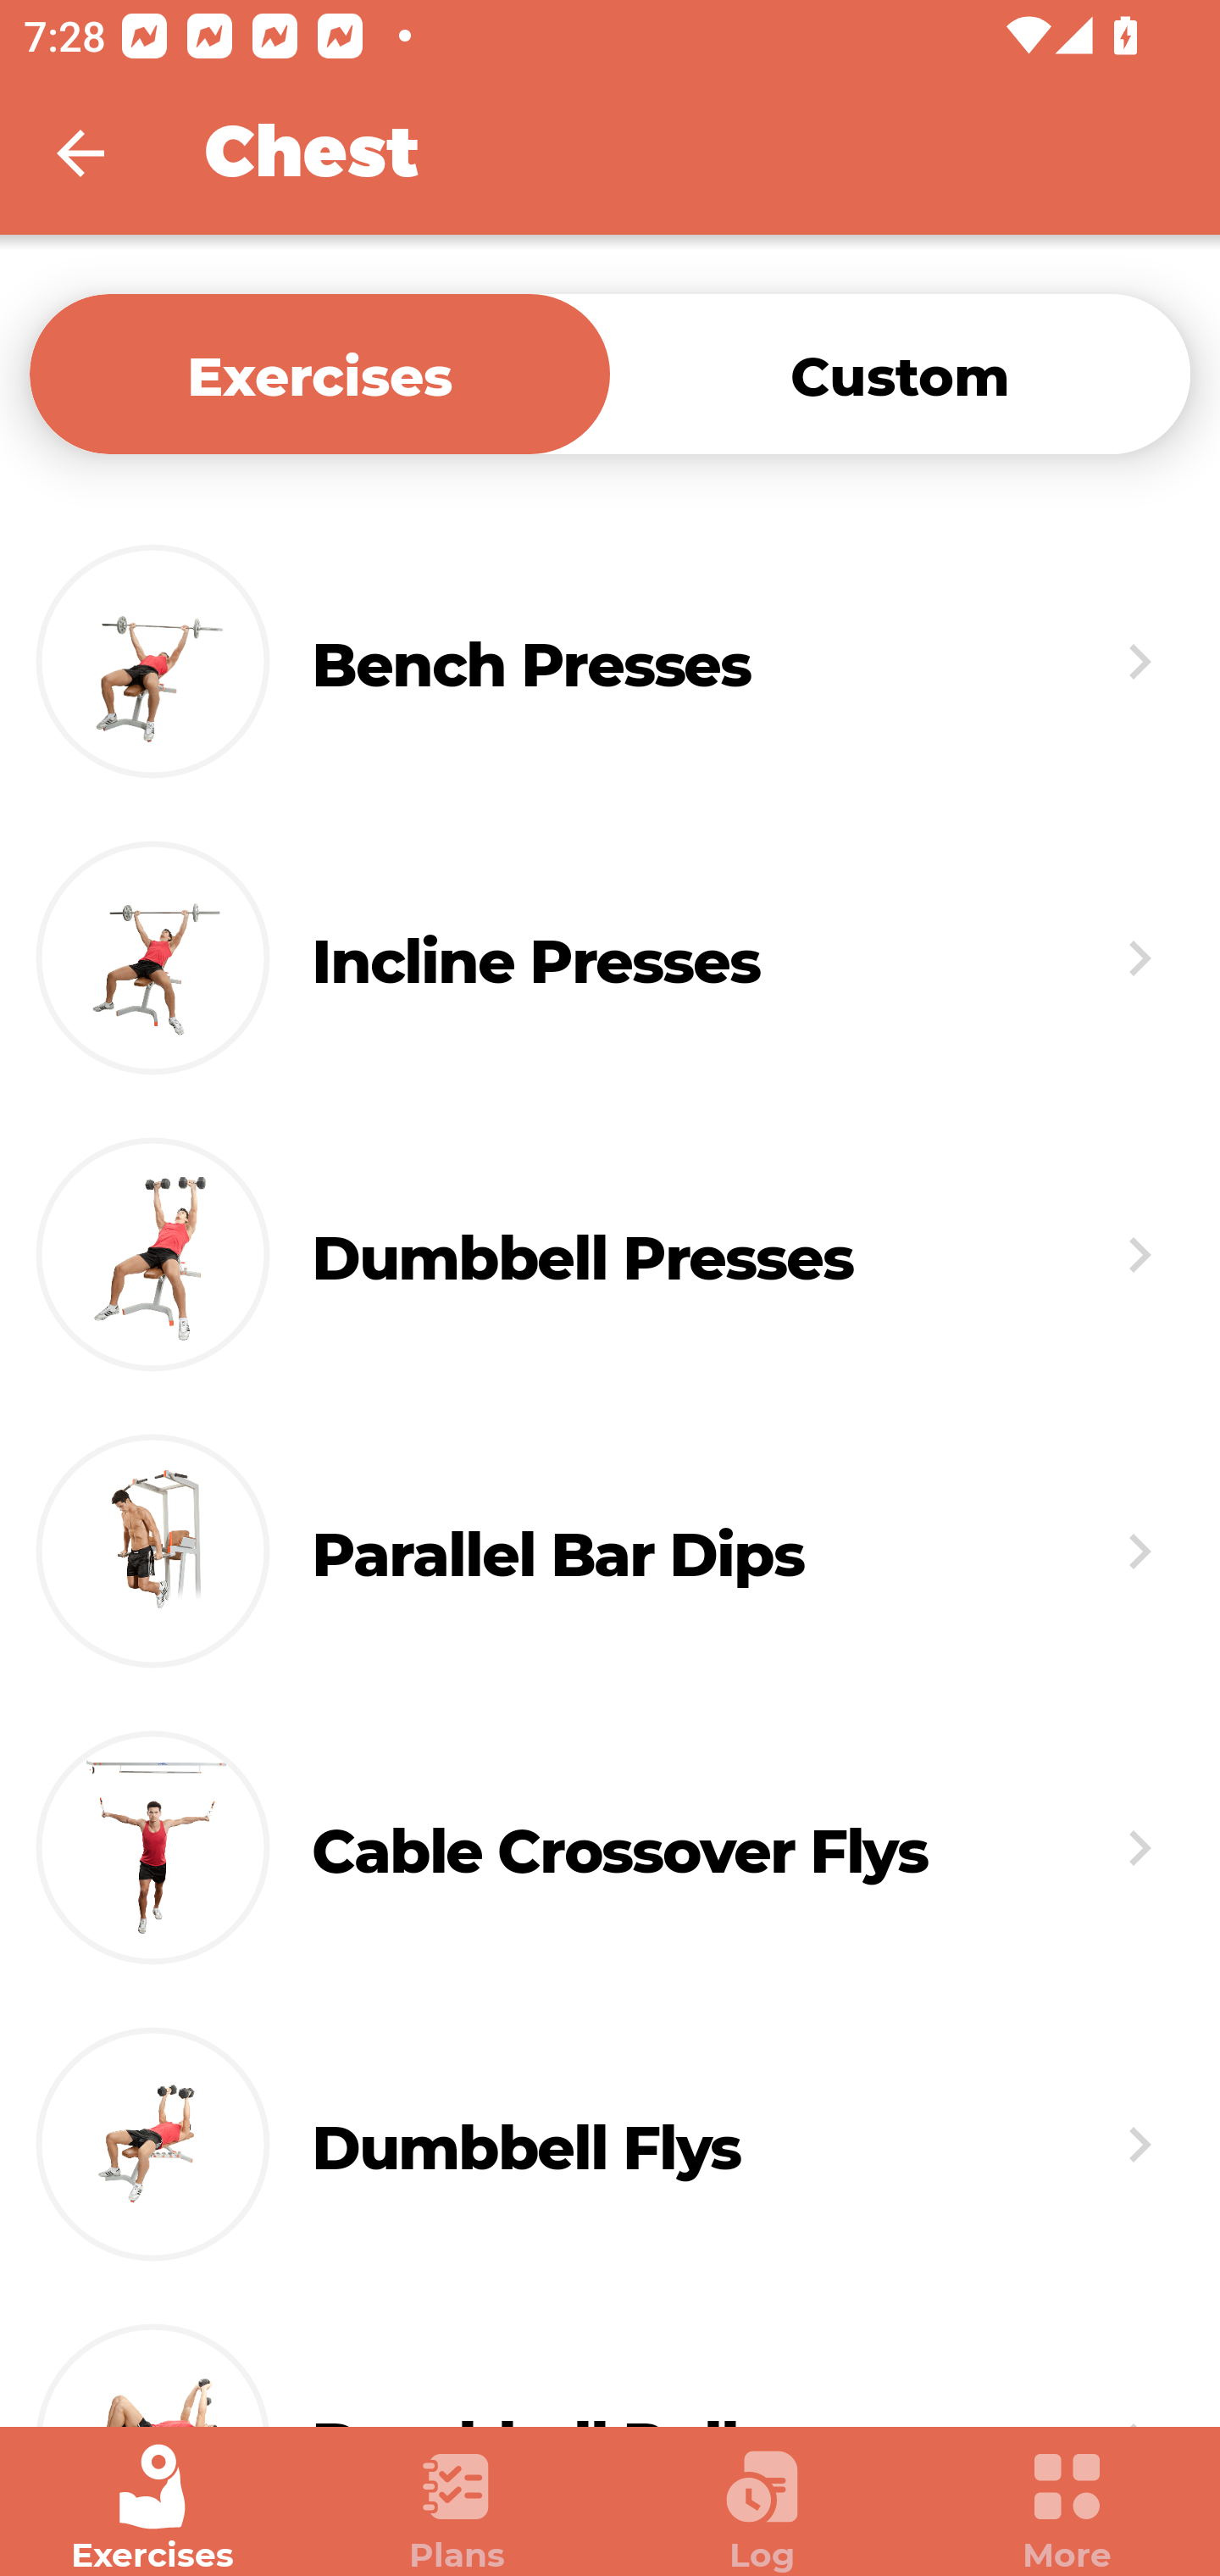 The height and width of the screenshot is (2576, 1220). Describe the element at coordinates (1067, 2508) in the screenshot. I see `More` at that location.